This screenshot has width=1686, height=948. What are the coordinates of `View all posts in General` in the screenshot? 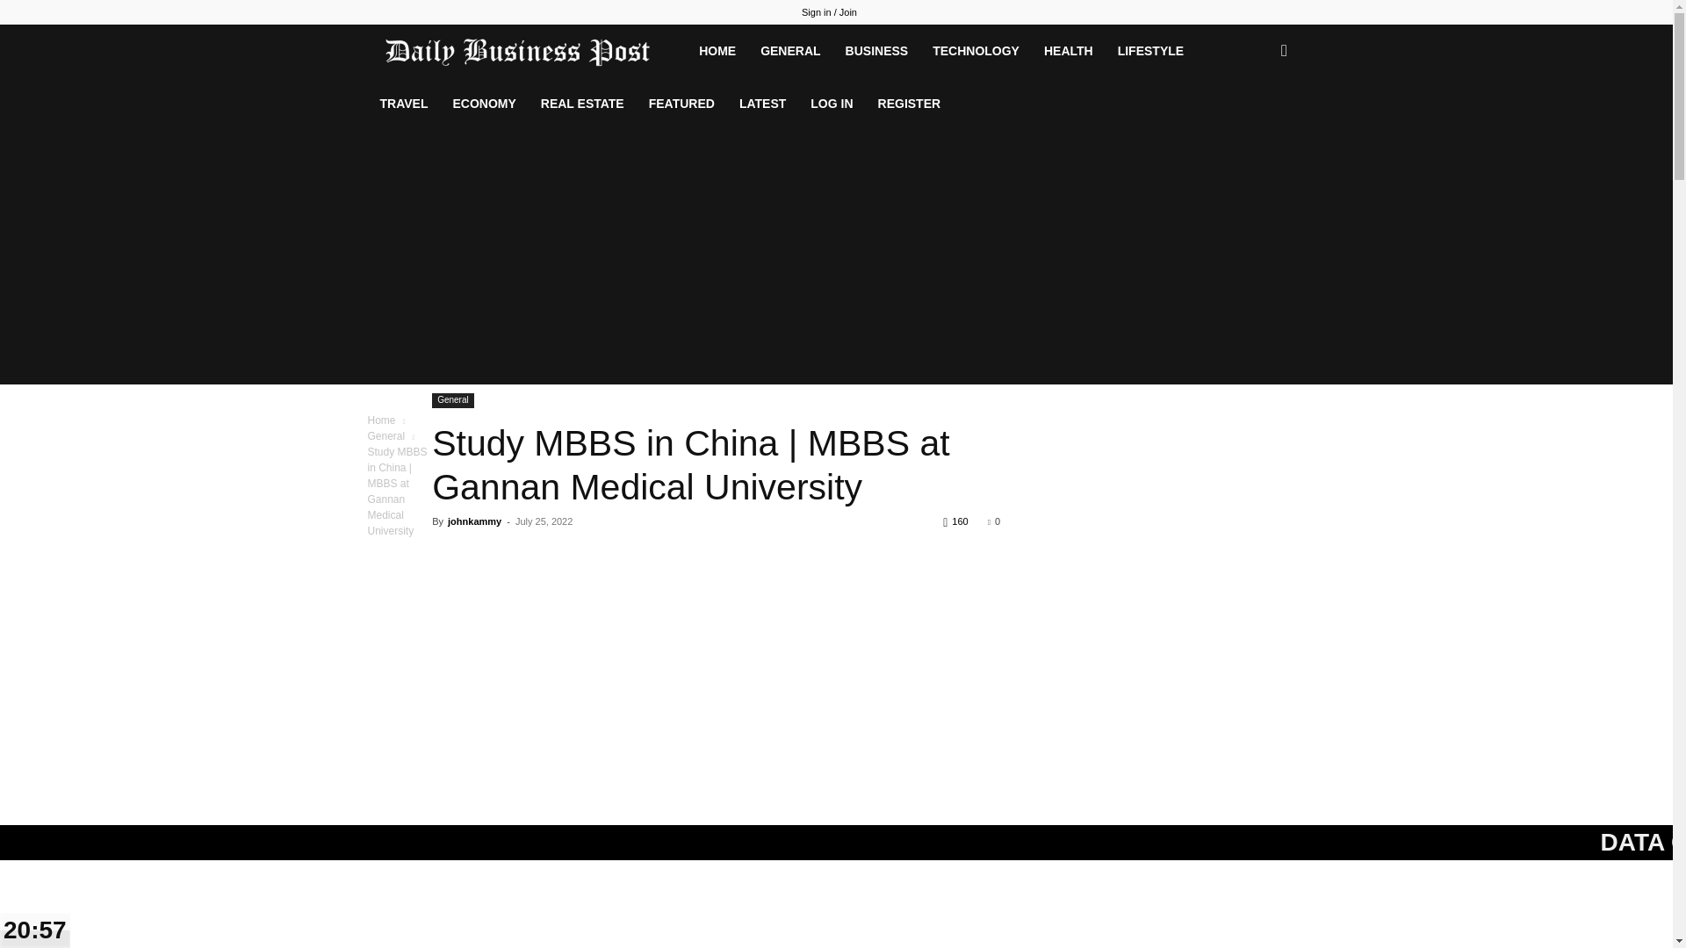 It's located at (385, 436).